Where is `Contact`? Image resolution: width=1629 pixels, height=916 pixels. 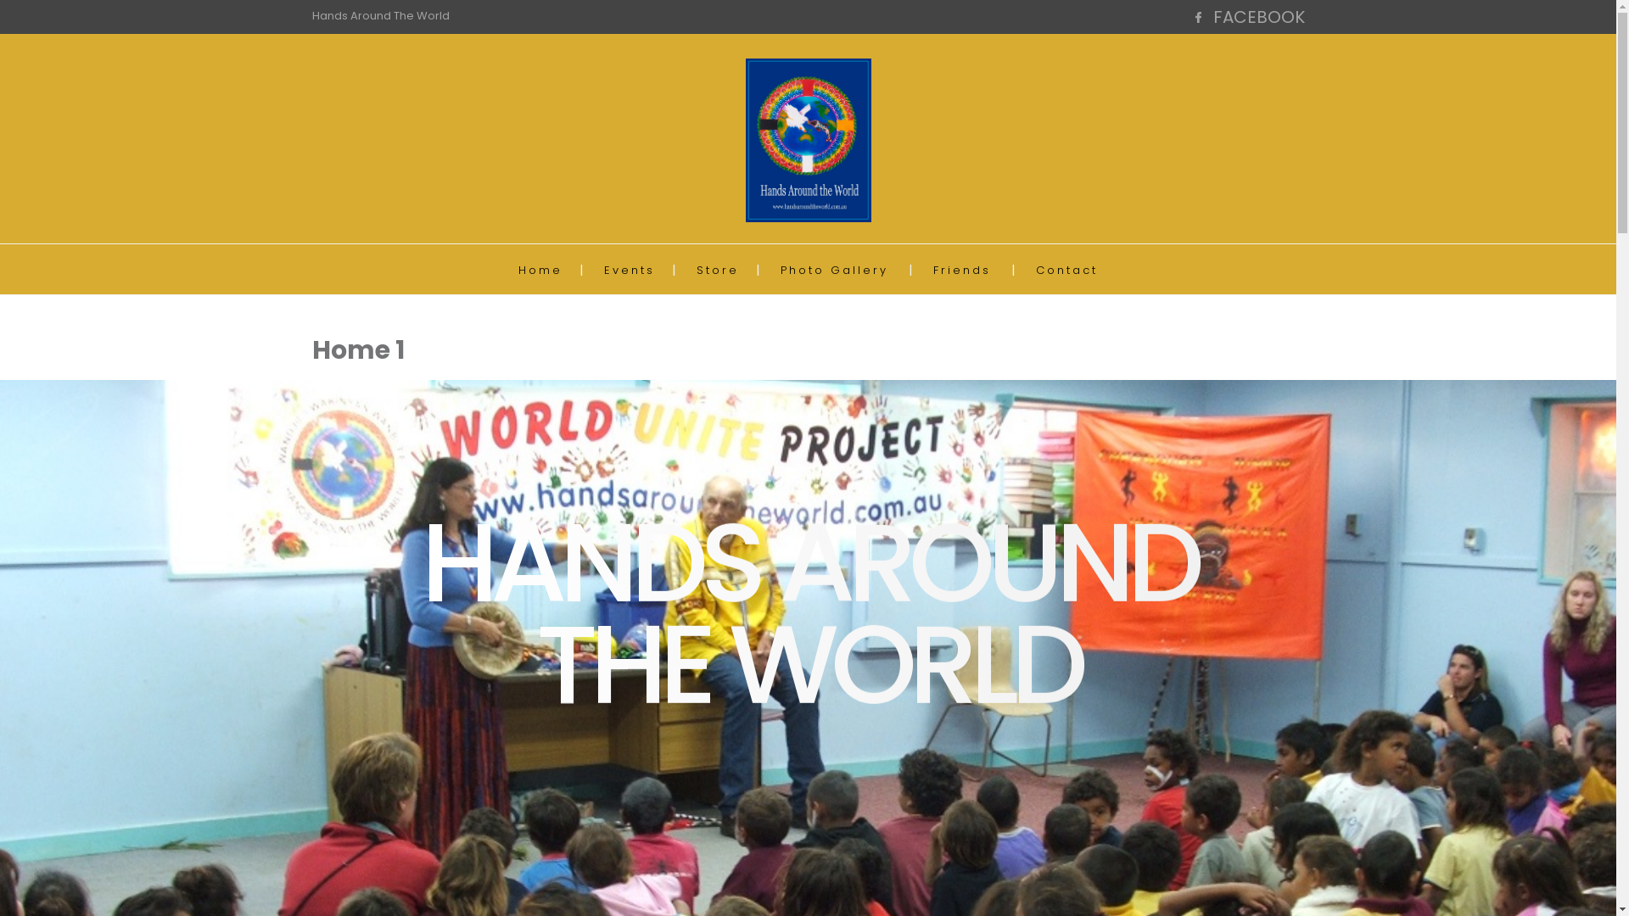 Contact is located at coordinates (1067, 270).